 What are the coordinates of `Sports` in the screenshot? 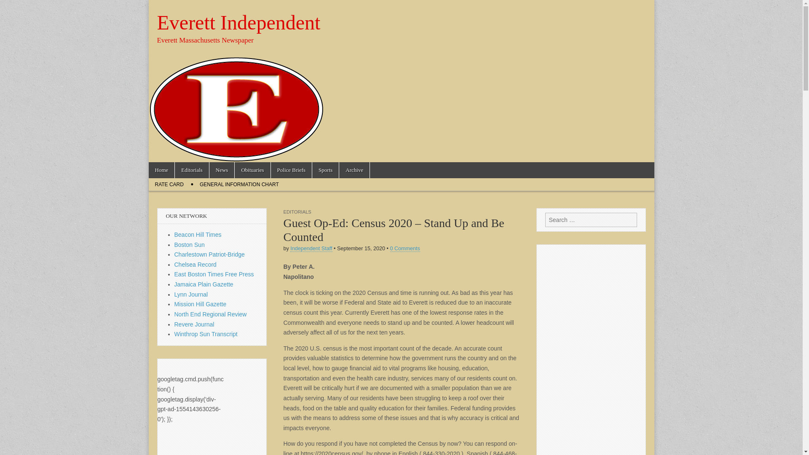 It's located at (325, 170).